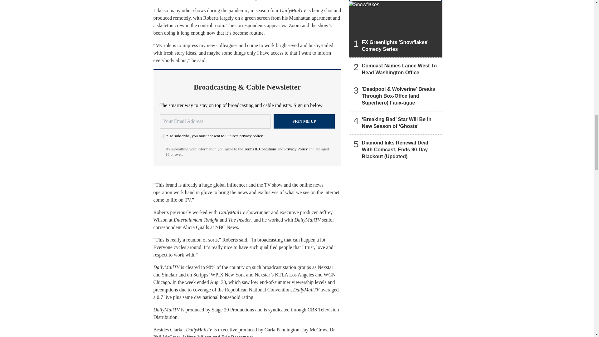  What do you see at coordinates (304, 121) in the screenshot?
I see `Sign me up` at bounding box center [304, 121].